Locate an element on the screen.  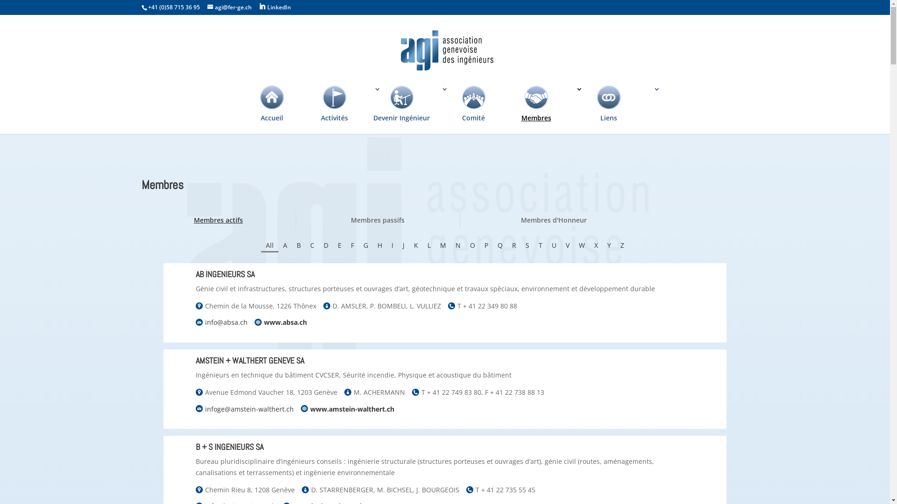
LinkedIn is located at coordinates (275, 7).